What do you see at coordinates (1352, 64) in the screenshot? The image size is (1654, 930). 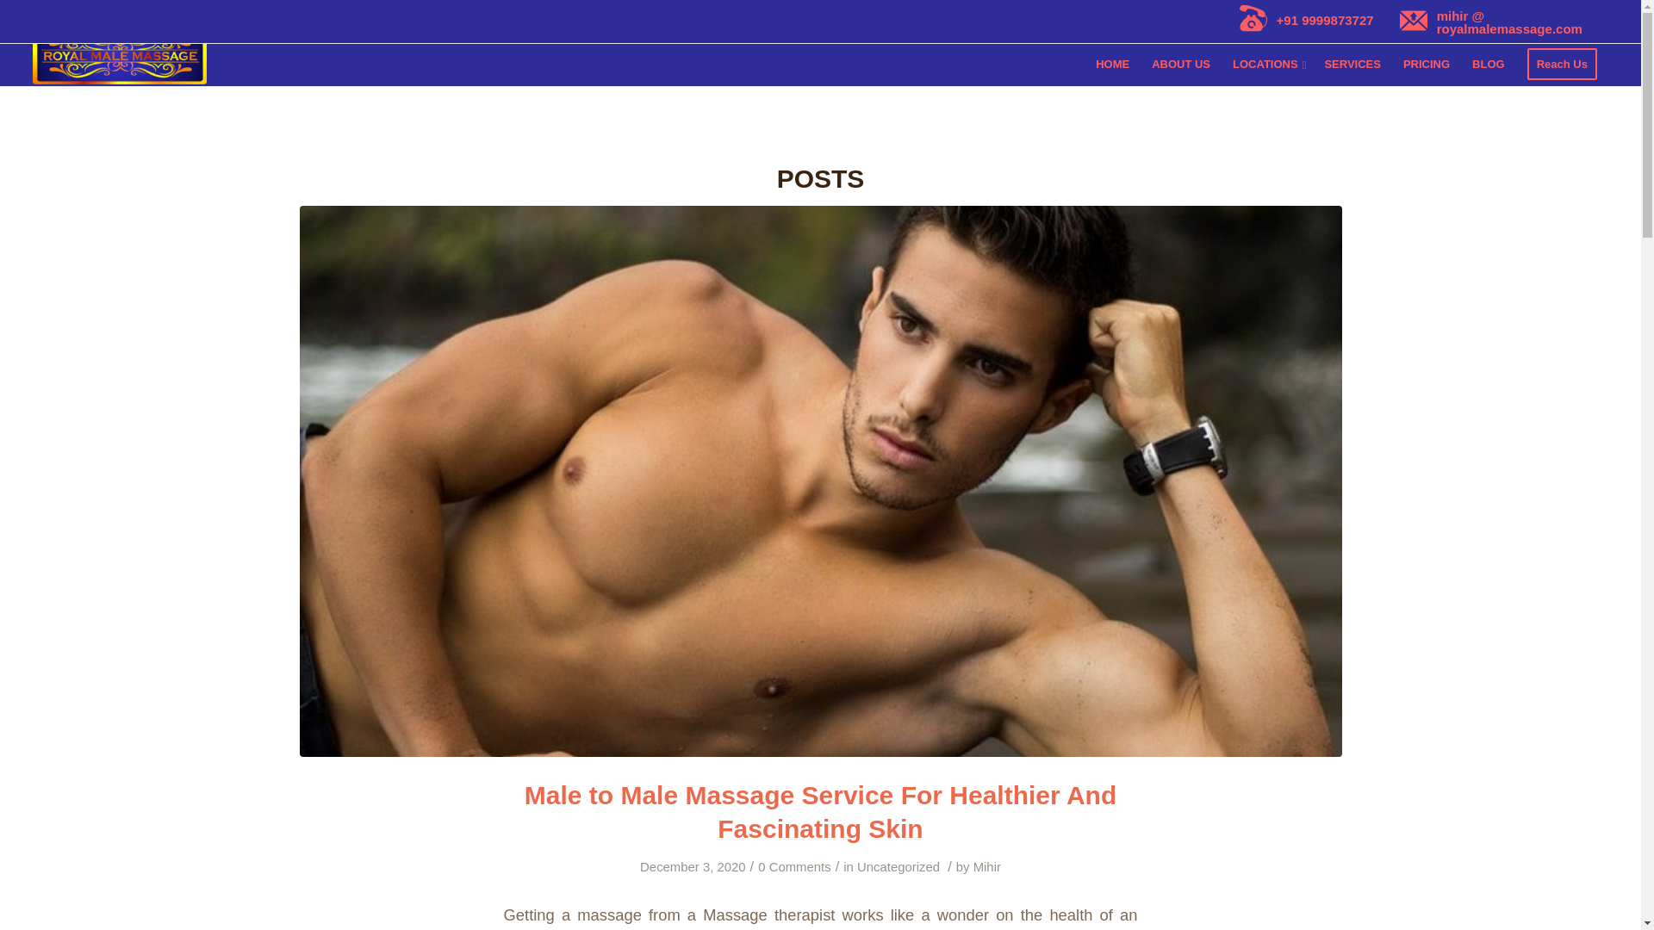 I see `SERVICES` at bounding box center [1352, 64].